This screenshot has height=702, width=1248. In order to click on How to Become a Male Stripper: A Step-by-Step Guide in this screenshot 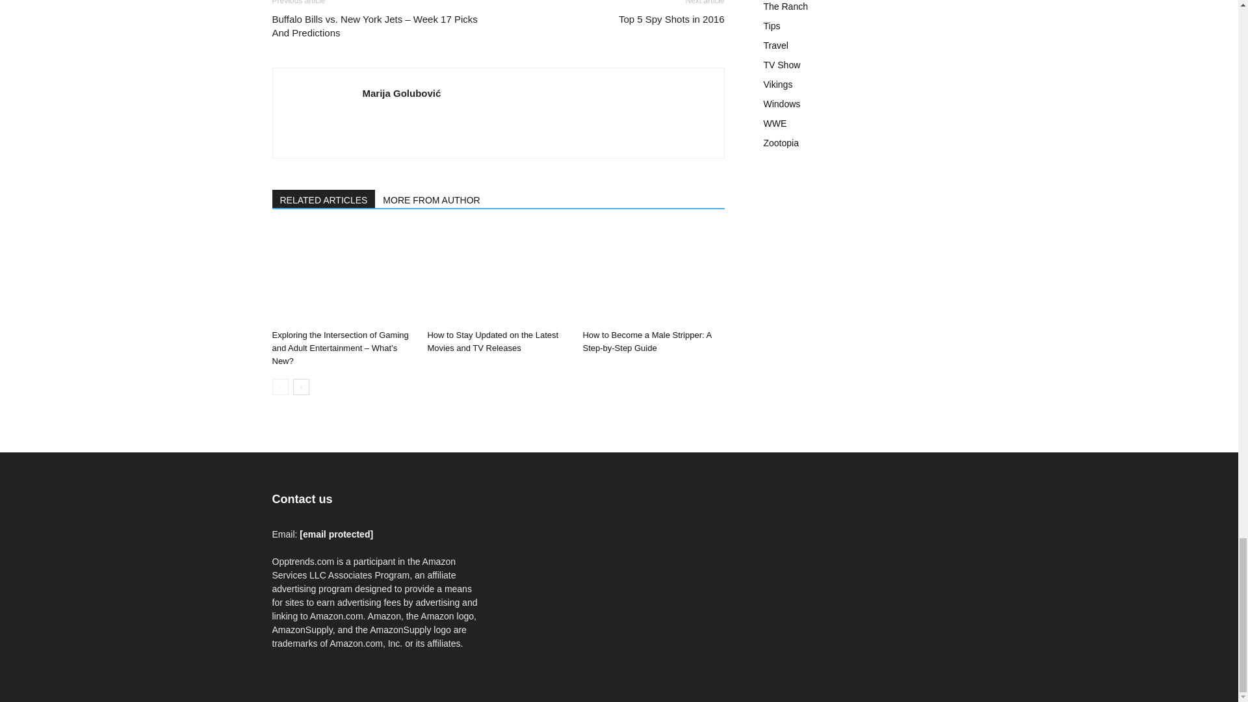, I will do `click(653, 275)`.